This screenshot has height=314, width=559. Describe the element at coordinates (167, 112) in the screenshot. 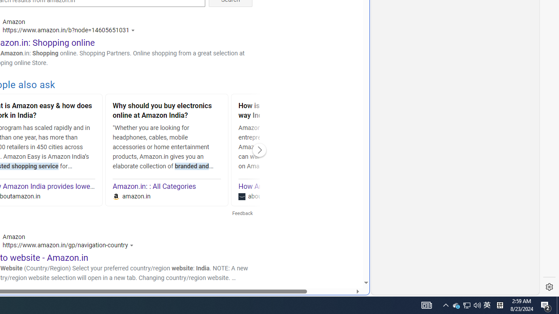

I see `Why should you buy electronics online at Amazon India?` at that location.